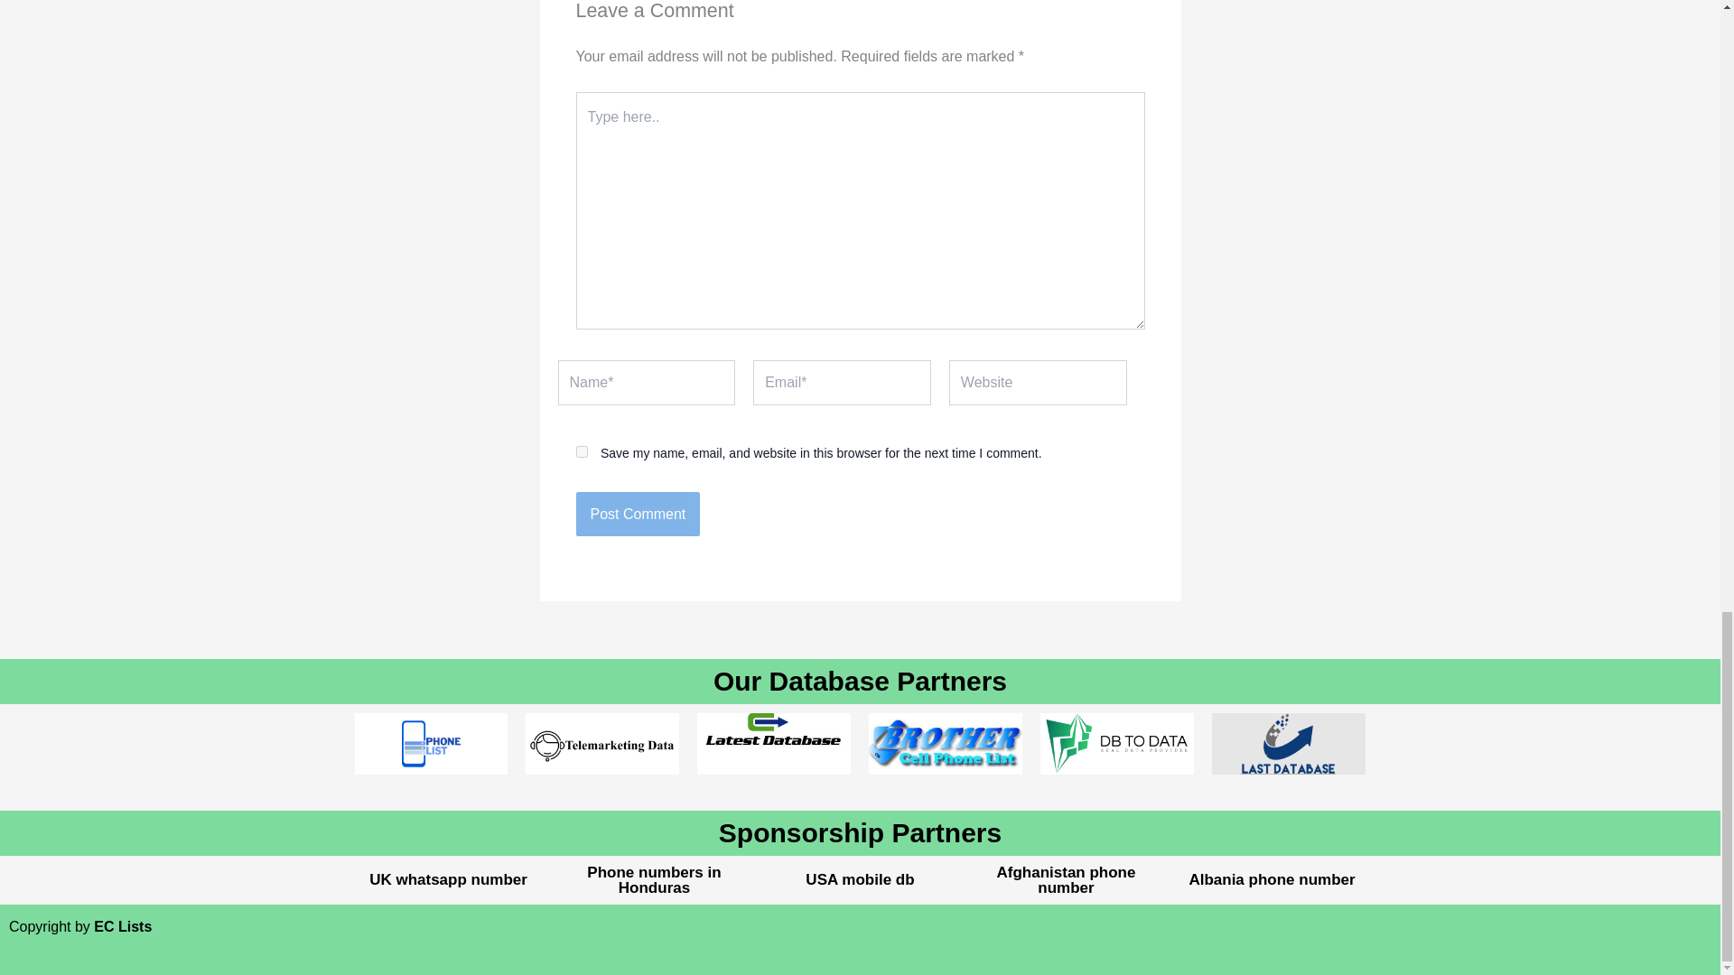 The image size is (1734, 975). I want to click on Afghanistan phone number, so click(1066, 879).